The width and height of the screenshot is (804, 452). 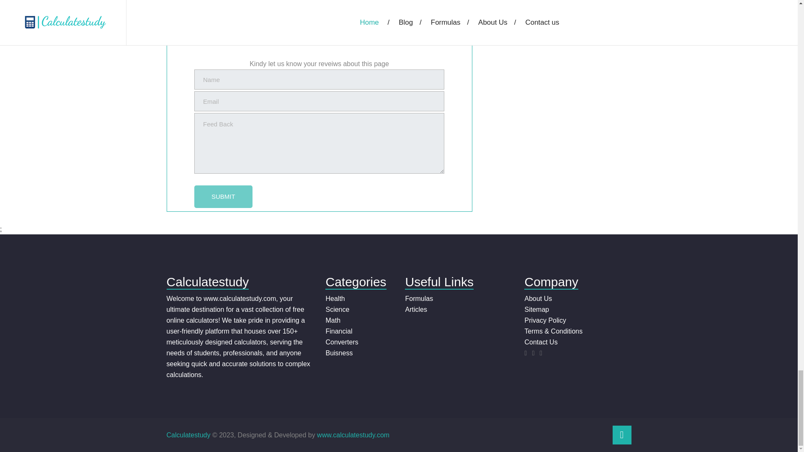 What do you see at coordinates (337, 310) in the screenshot?
I see `Science` at bounding box center [337, 310].